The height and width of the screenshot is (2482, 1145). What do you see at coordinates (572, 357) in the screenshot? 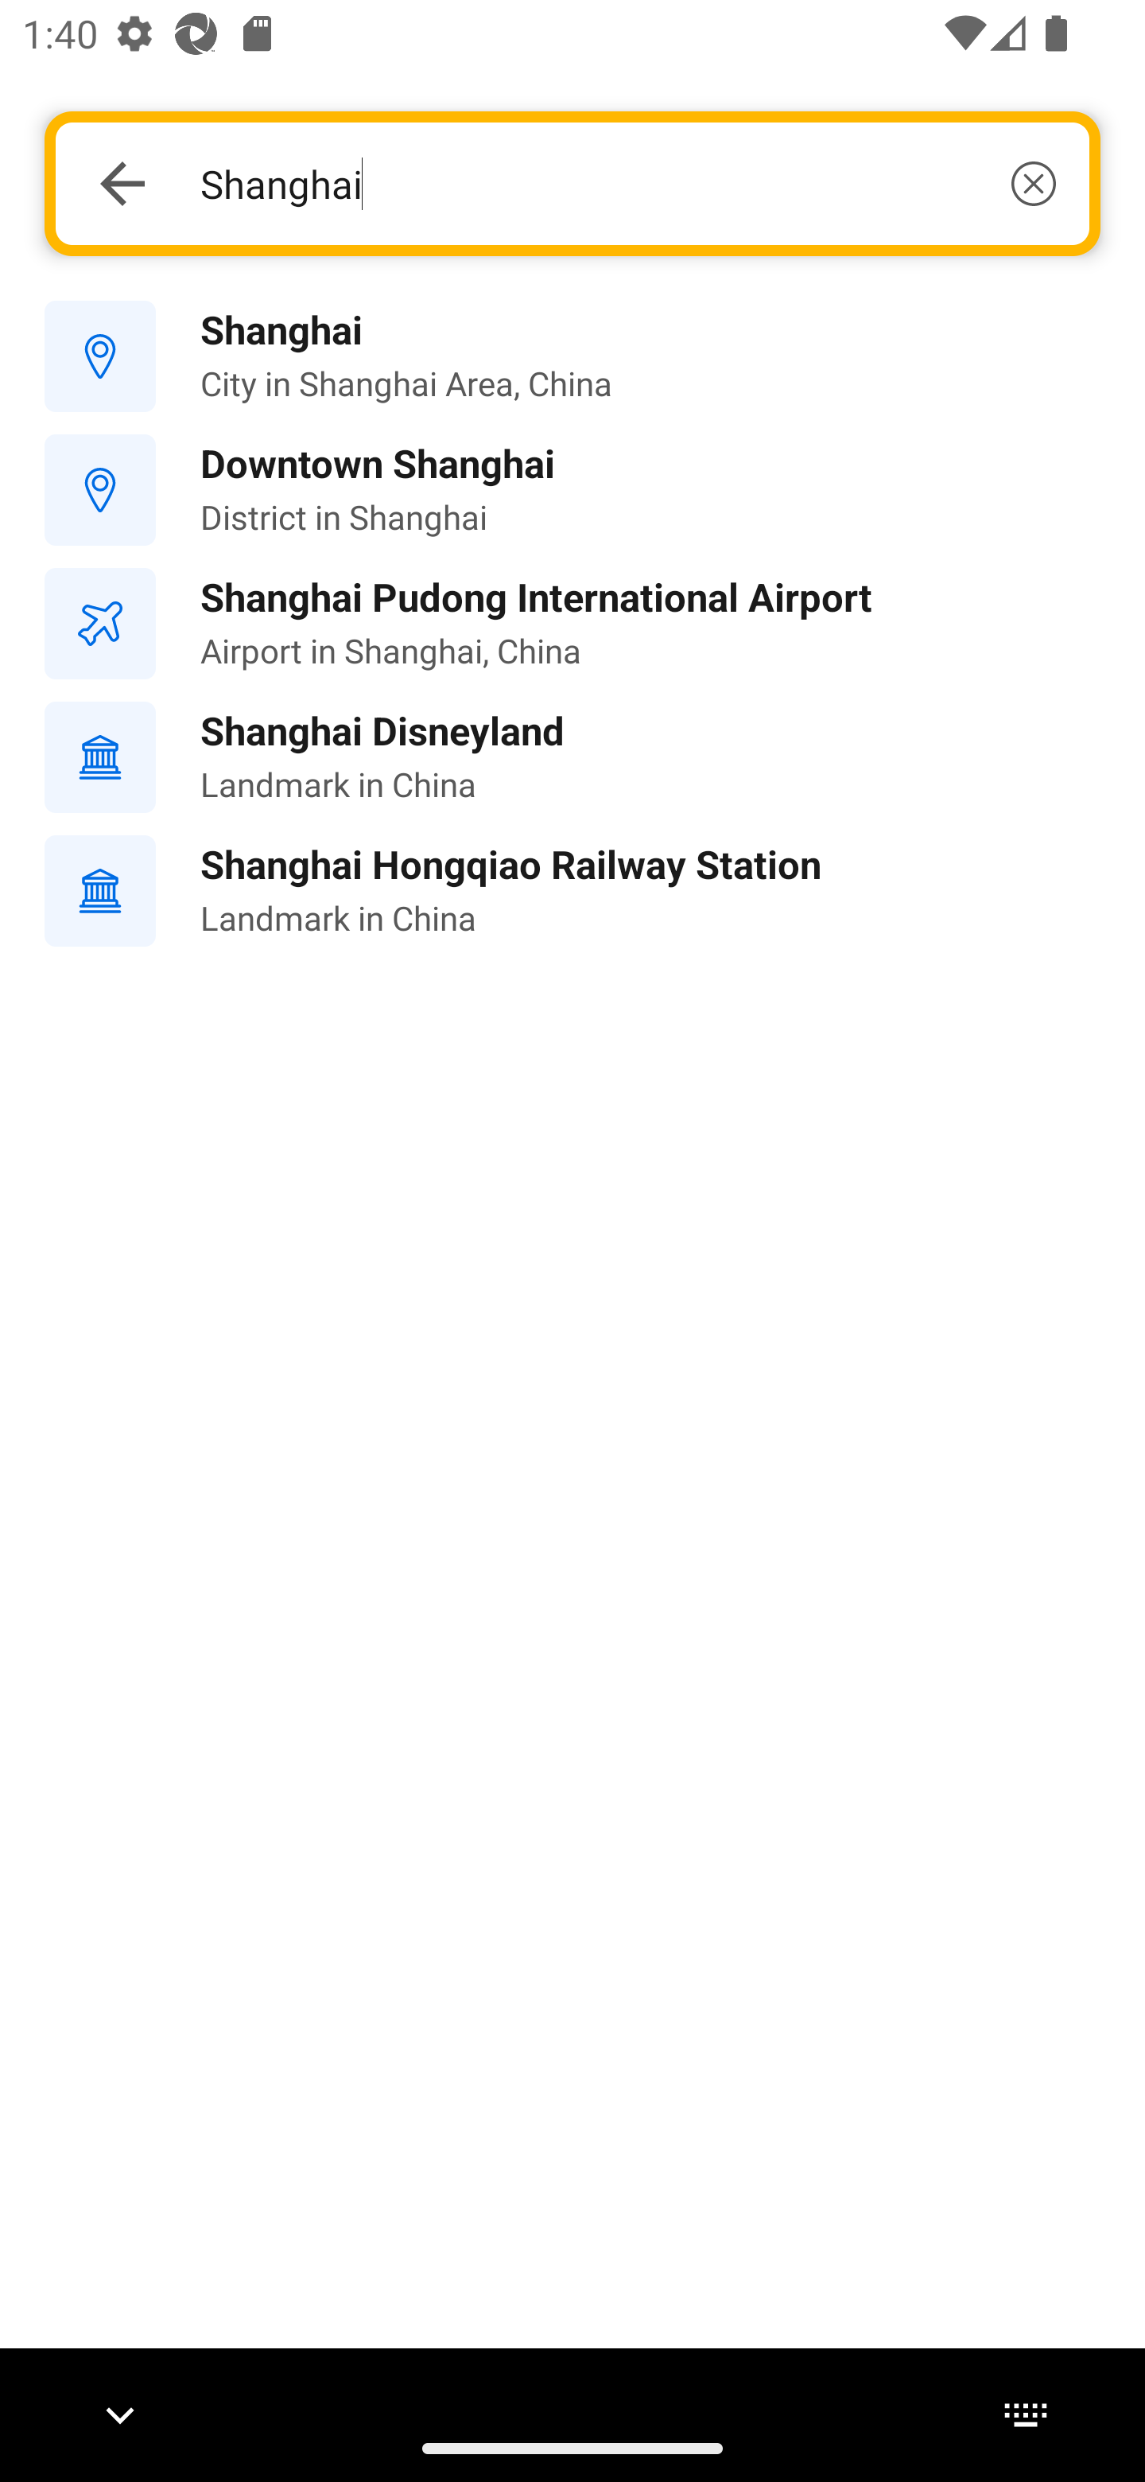
I see `Shanghai City in Shanghai Area, China` at bounding box center [572, 357].